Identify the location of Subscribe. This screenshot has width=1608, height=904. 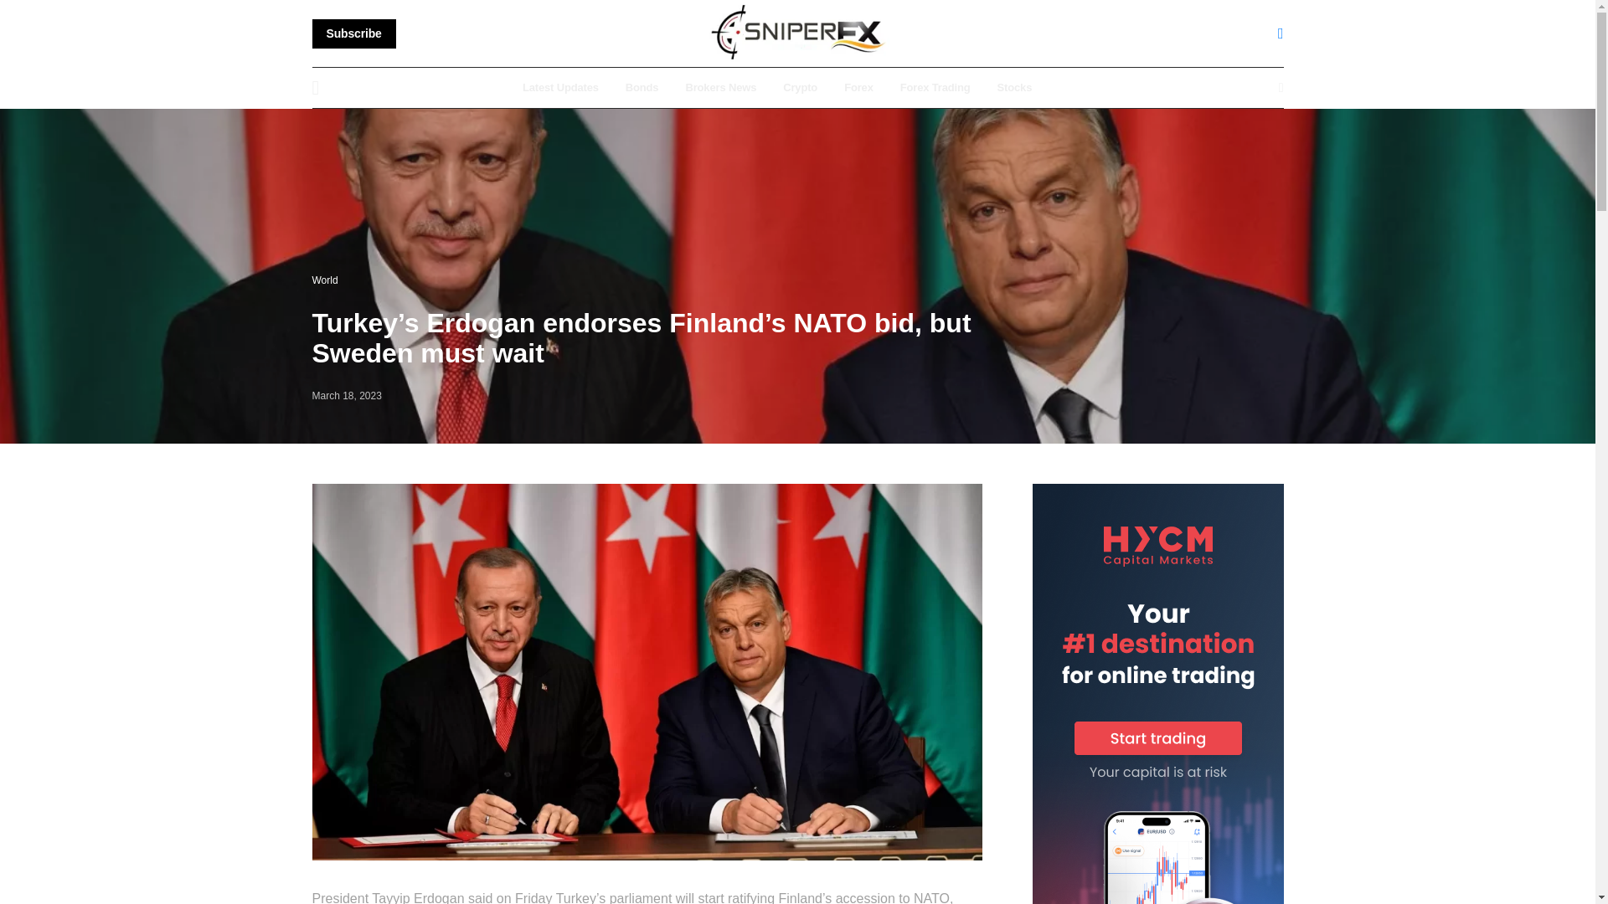
(353, 33).